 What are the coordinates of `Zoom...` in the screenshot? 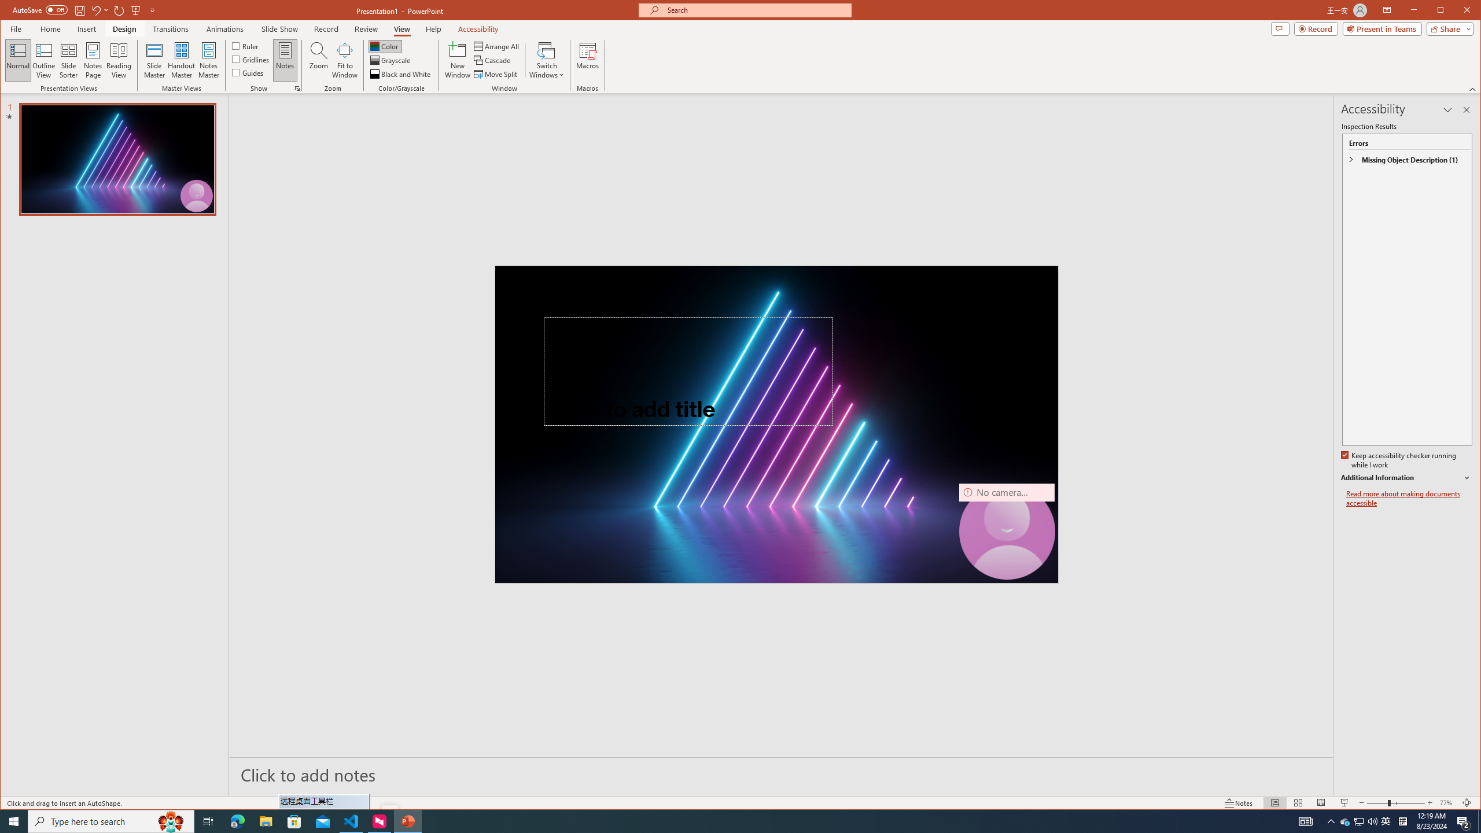 It's located at (318, 60).